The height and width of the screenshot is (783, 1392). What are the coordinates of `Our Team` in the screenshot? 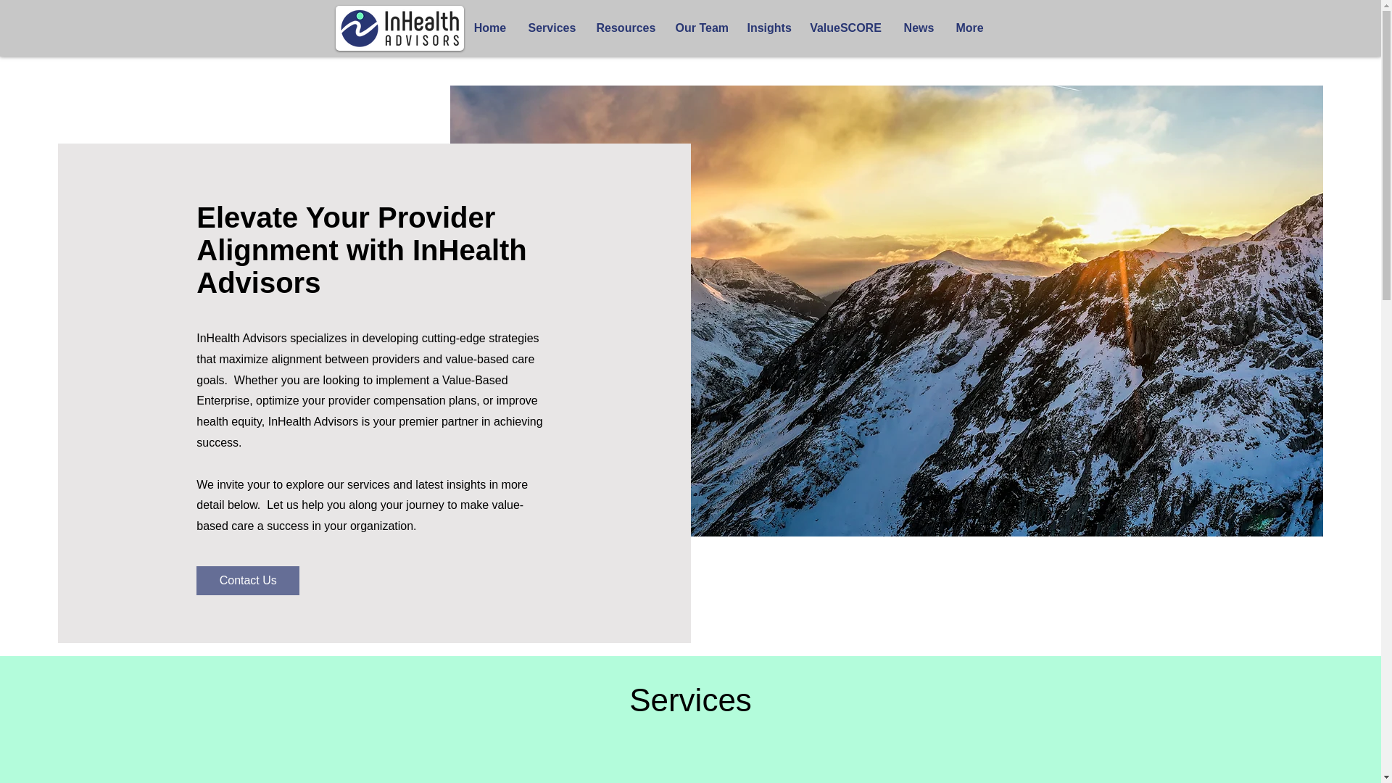 It's located at (700, 28).